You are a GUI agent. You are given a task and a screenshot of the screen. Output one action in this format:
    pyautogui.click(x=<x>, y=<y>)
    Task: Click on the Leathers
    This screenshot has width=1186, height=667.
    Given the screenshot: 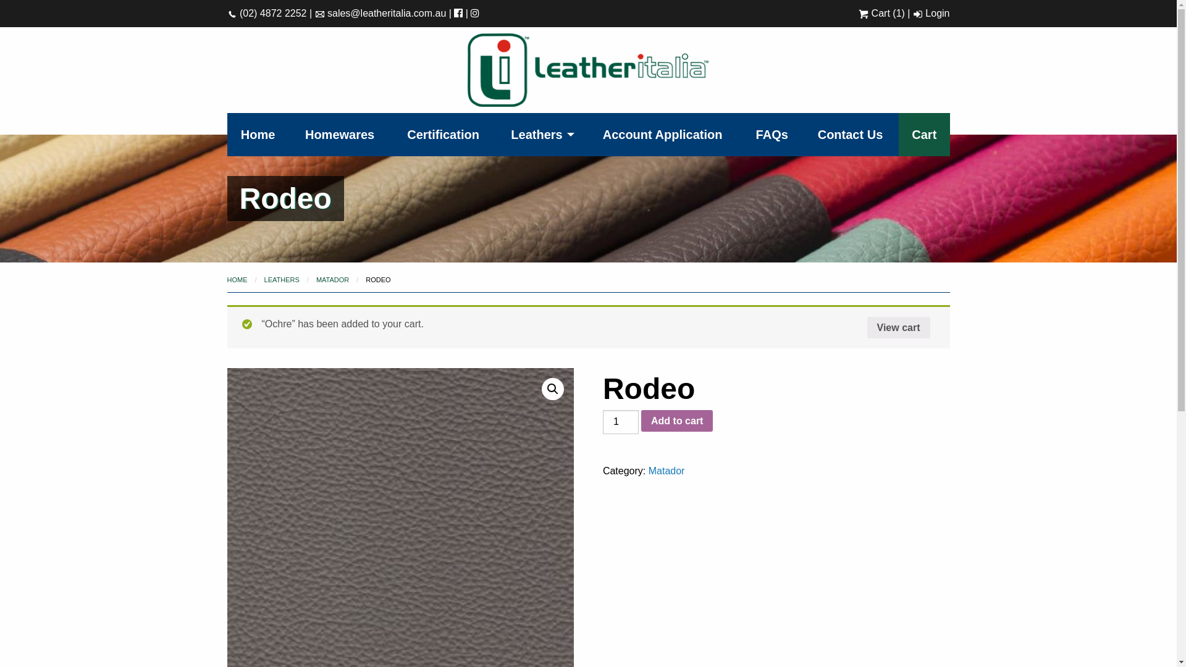 What is the action you would take?
    pyautogui.click(x=540, y=135)
    